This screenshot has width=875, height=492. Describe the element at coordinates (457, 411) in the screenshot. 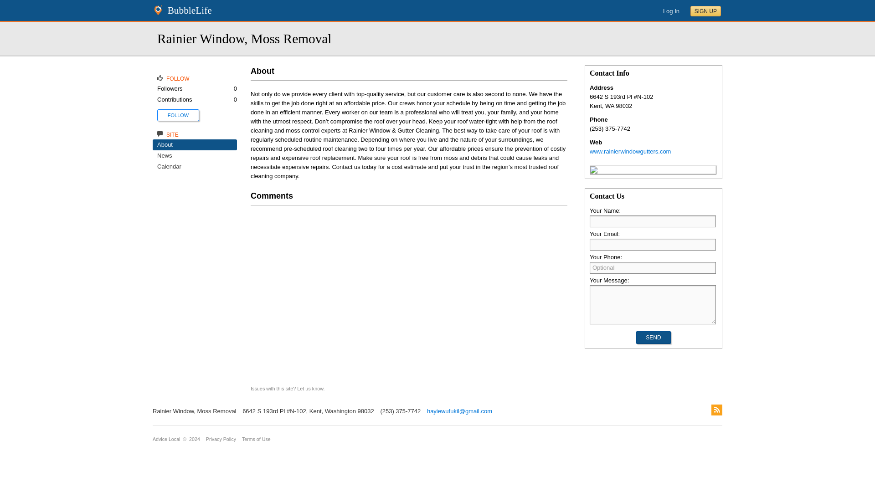

I see `Email us` at that location.